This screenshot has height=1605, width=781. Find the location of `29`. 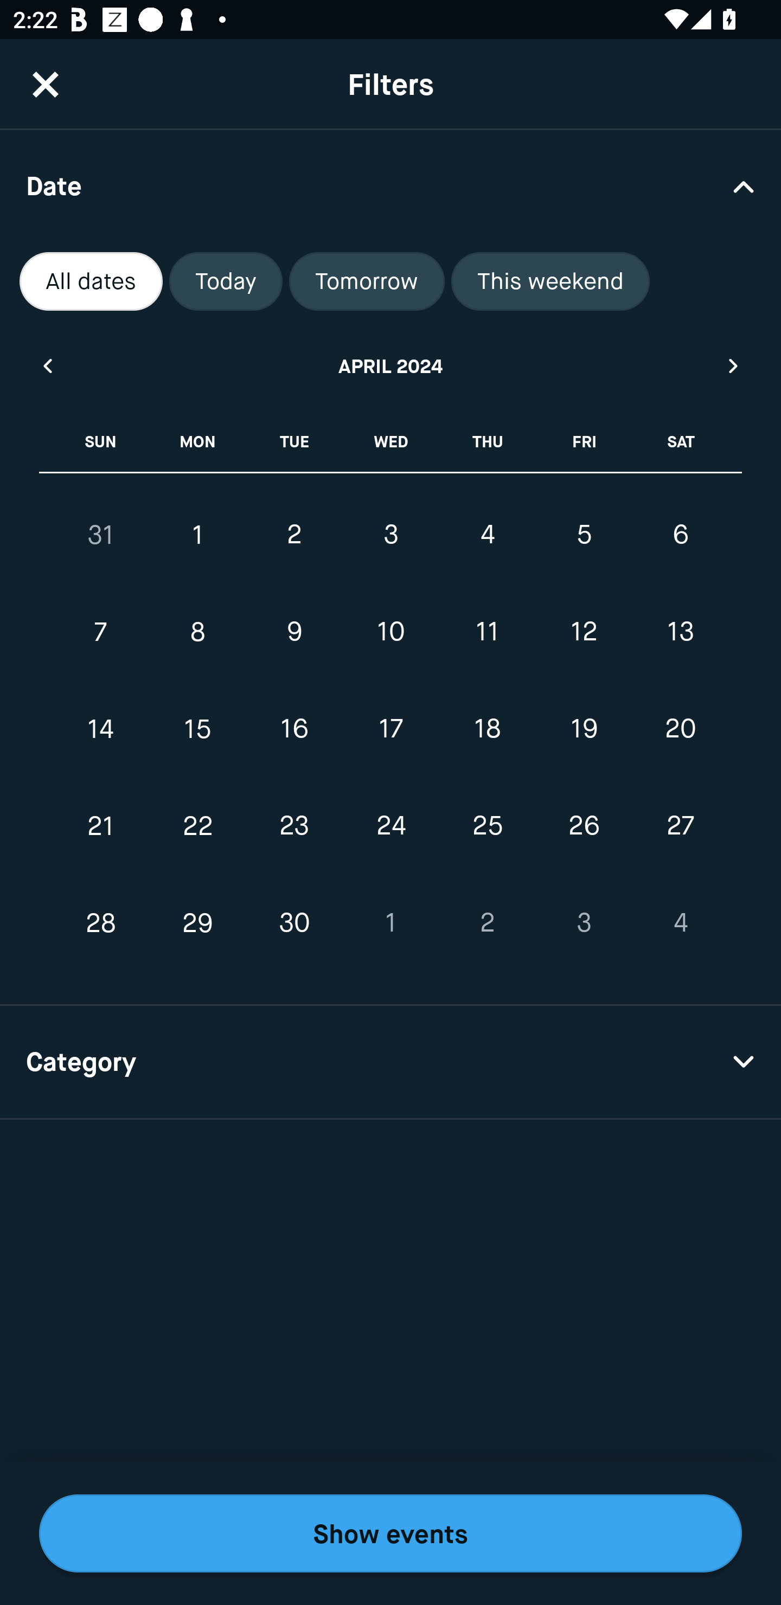

29 is located at coordinates (197, 923).